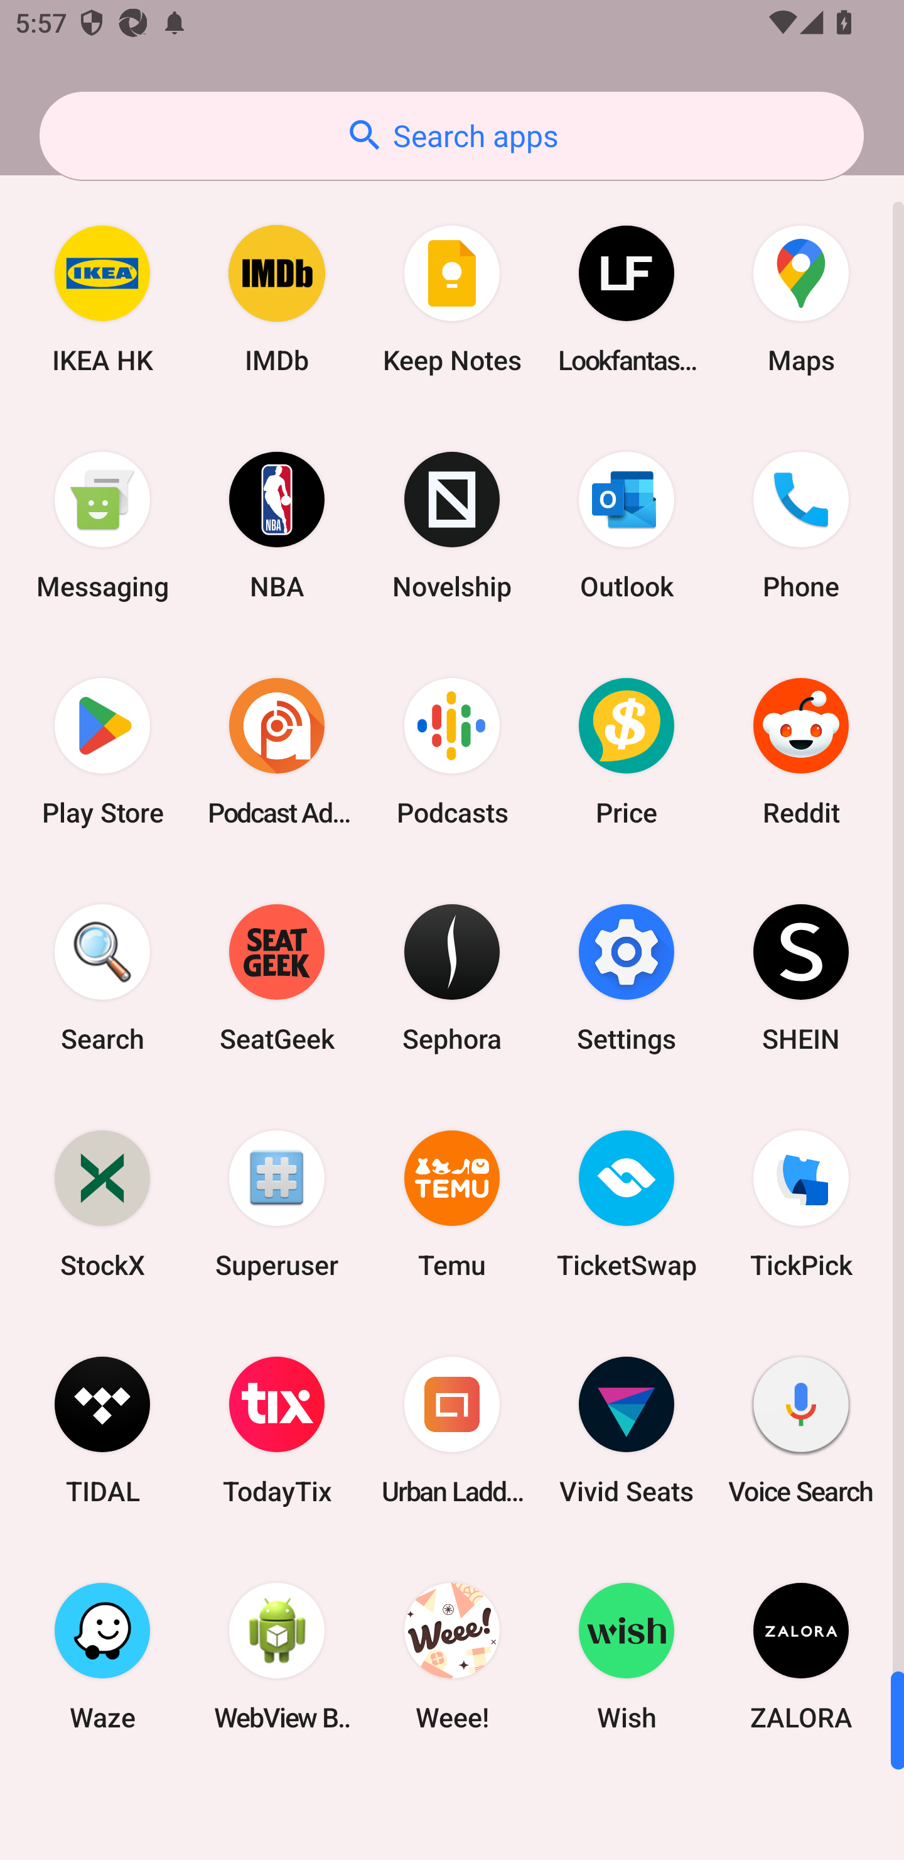 The image size is (904, 1860). What do you see at coordinates (277, 525) in the screenshot?
I see `NBA` at bounding box center [277, 525].